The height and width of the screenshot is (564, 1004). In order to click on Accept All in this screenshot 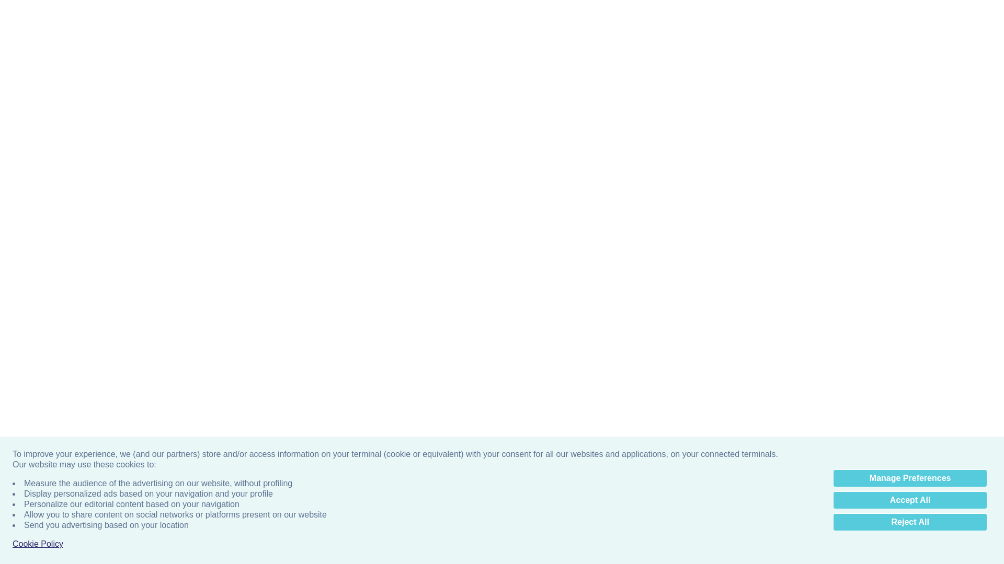, I will do `click(910, 66)`.